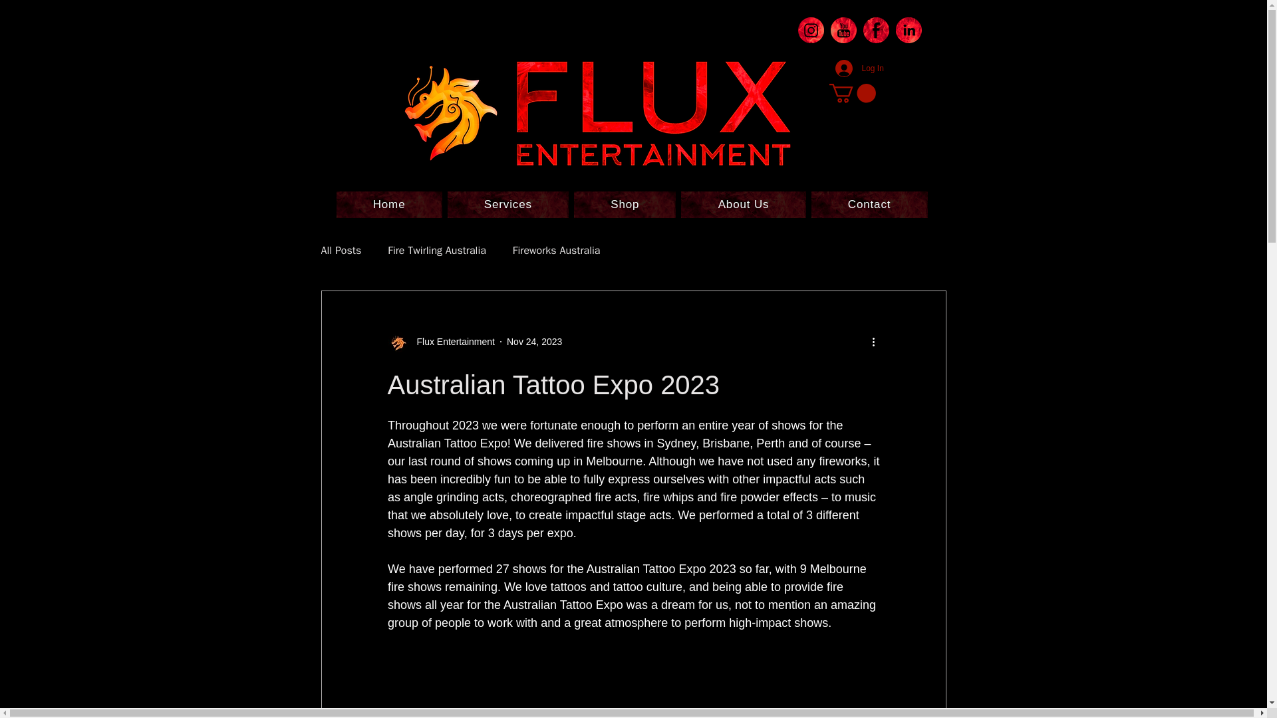  Describe the element at coordinates (452, 342) in the screenshot. I see `Flux Entertainment` at that location.